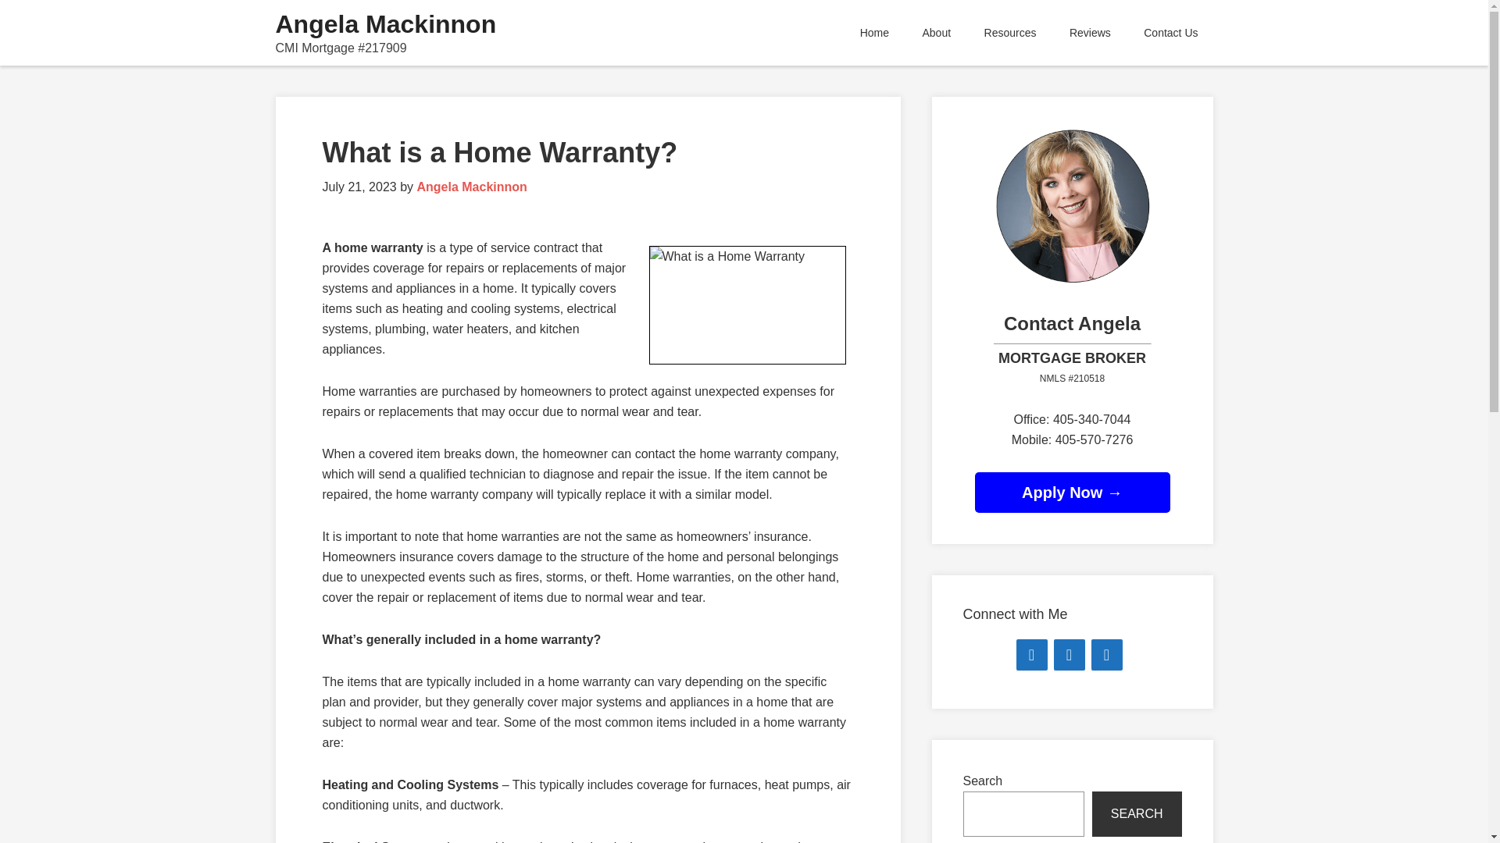 Image resolution: width=1500 pixels, height=843 pixels. Describe the element at coordinates (1170, 33) in the screenshot. I see `Contact Us` at that location.